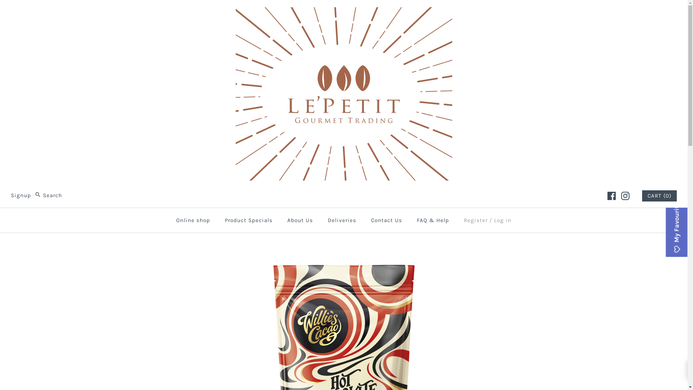 This screenshot has width=693, height=390. What do you see at coordinates (386, 220) in the screenshot?
I see `Contact Us` at bounding box center [386, 220].